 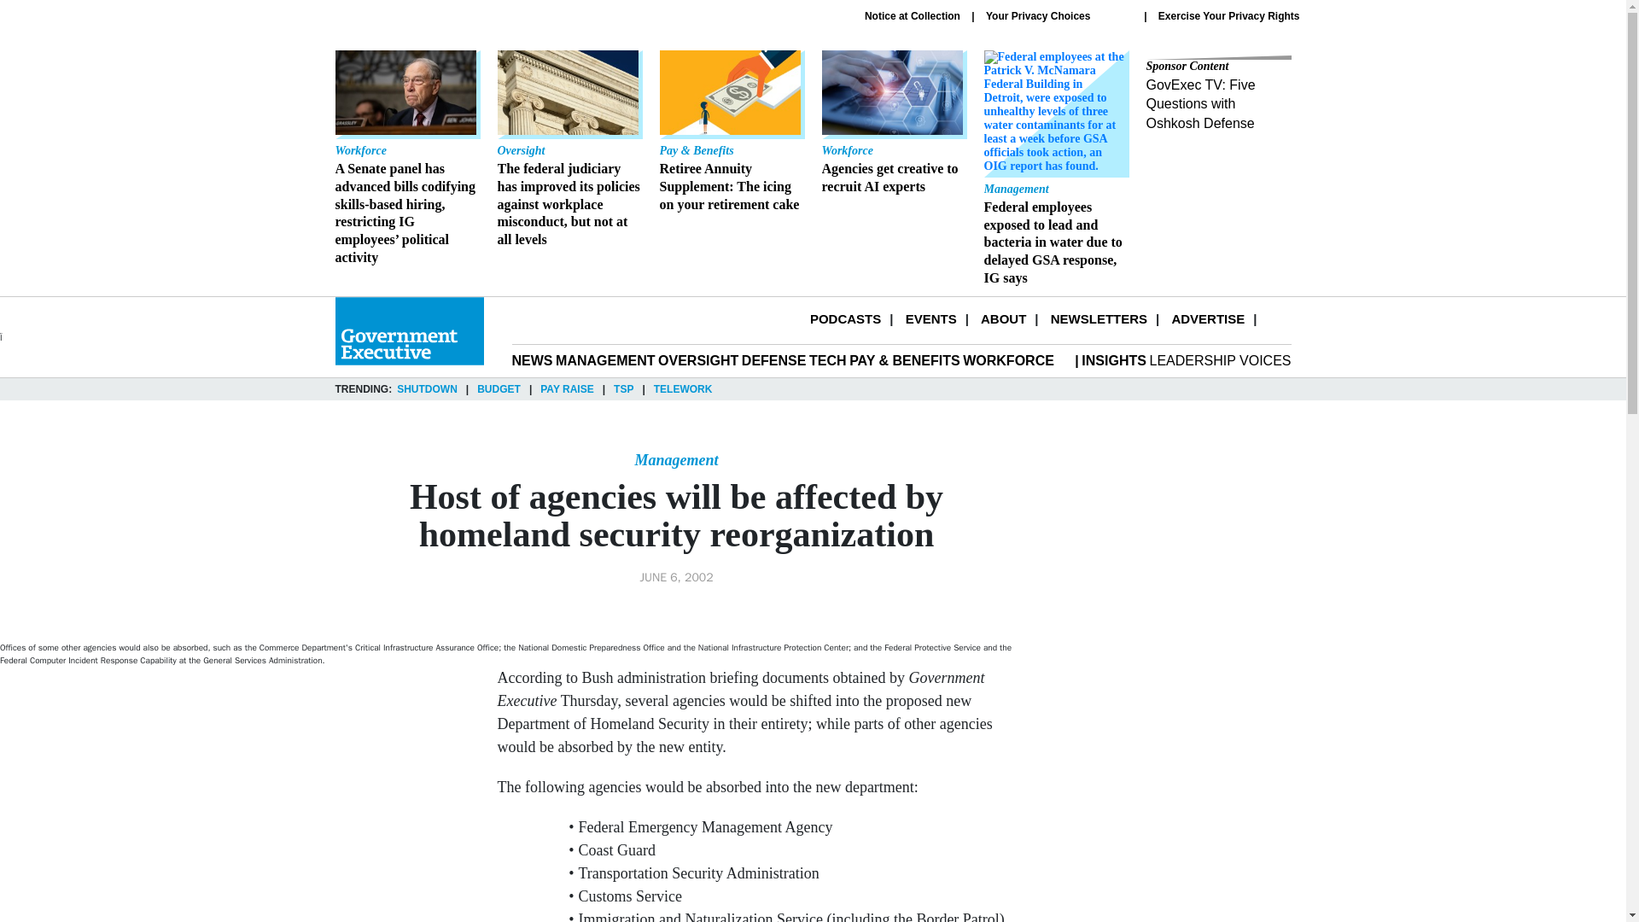 I want to click on Exercise Your Privacy Rights, so click(x=913, y=15).